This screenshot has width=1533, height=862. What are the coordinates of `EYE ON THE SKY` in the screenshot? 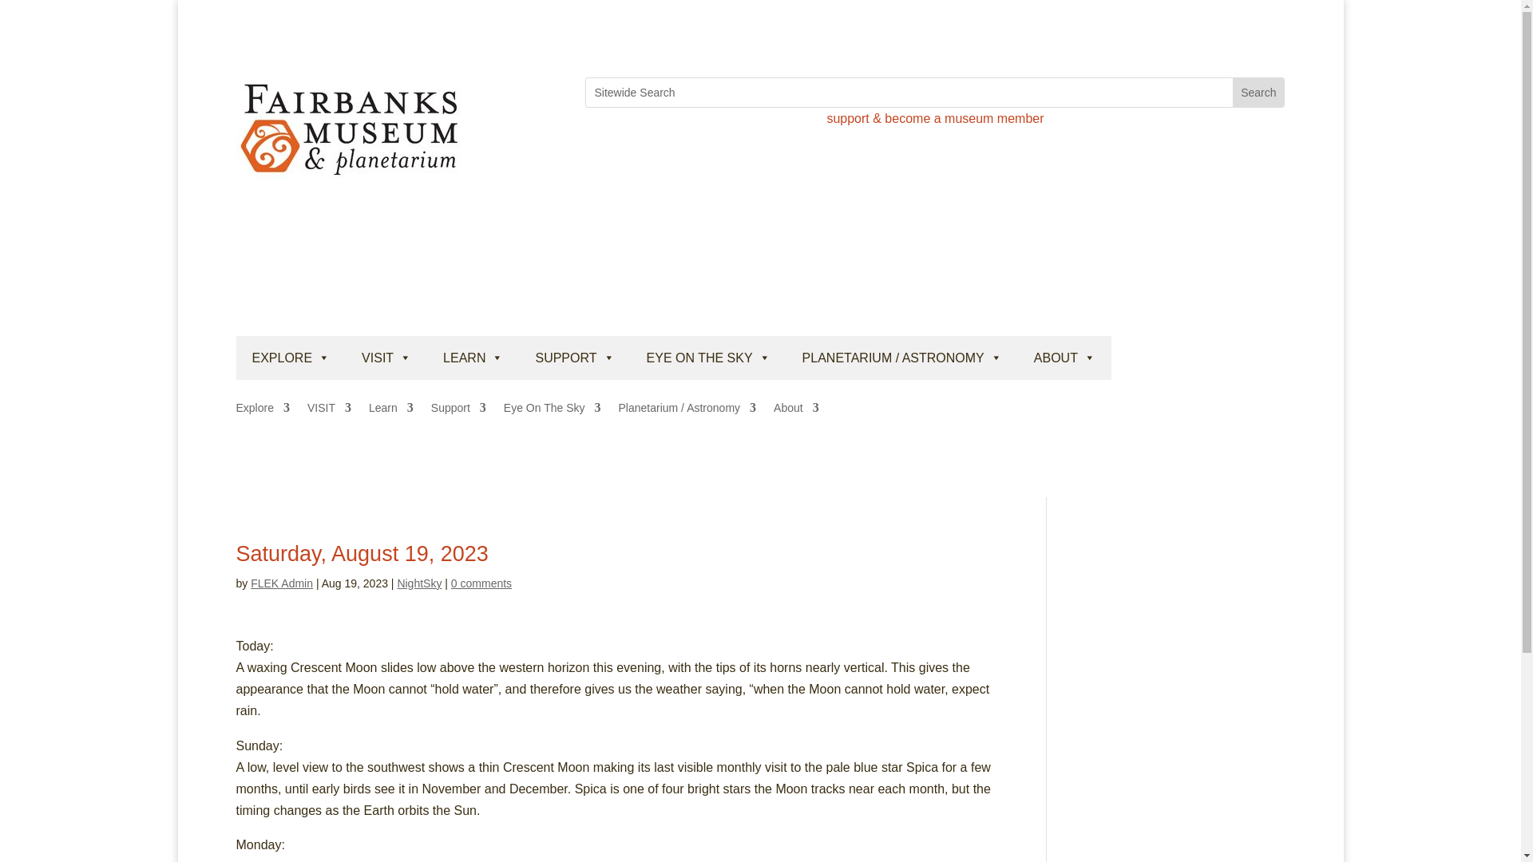 It's located at (707, 358).